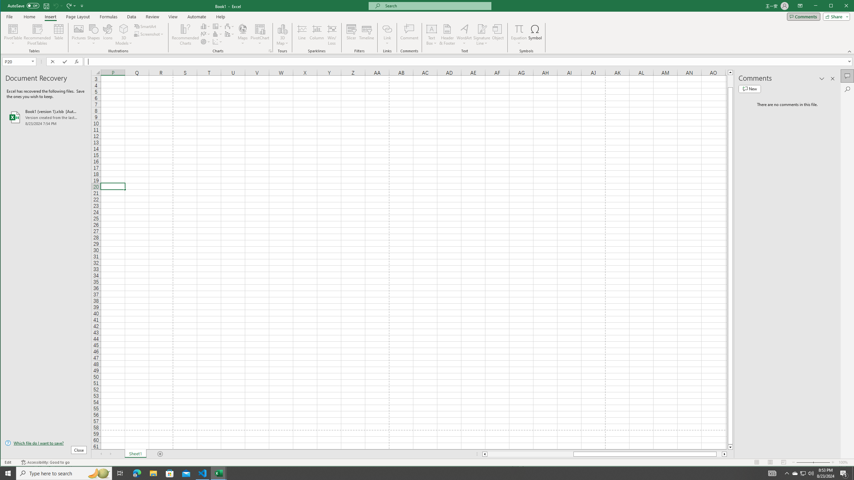 Image resolution: width=854 pixels, height=480 pixels. What do you see at coordinates (173, 17) in the screenshot?
I see `View` at bounding box center [173, 17].